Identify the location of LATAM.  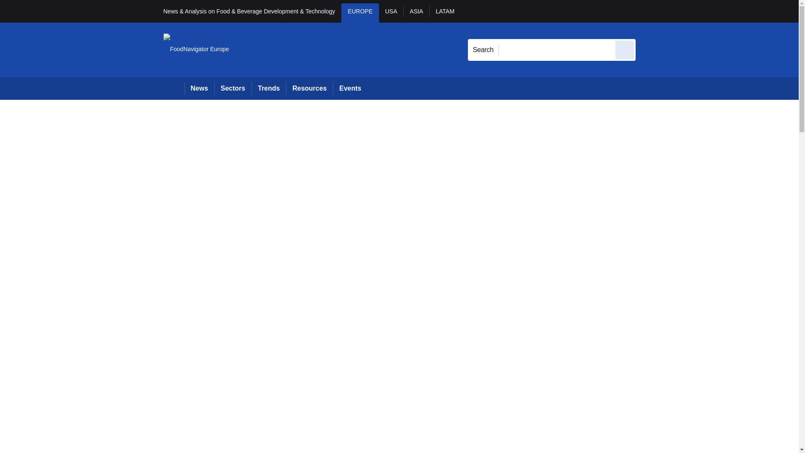
(444, 13).